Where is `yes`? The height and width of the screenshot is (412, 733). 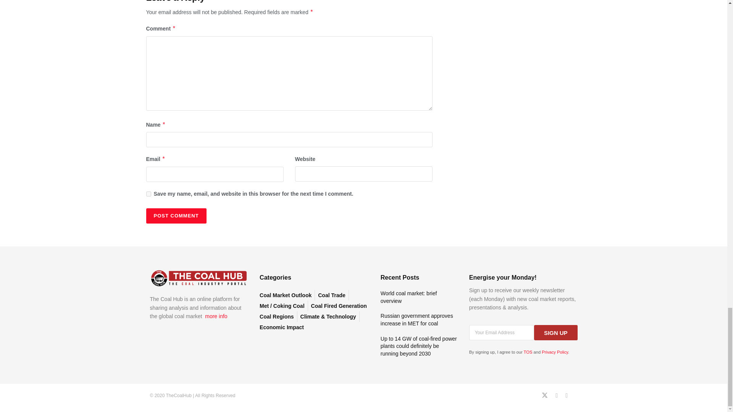
yes is located at coordinates (148, 194).